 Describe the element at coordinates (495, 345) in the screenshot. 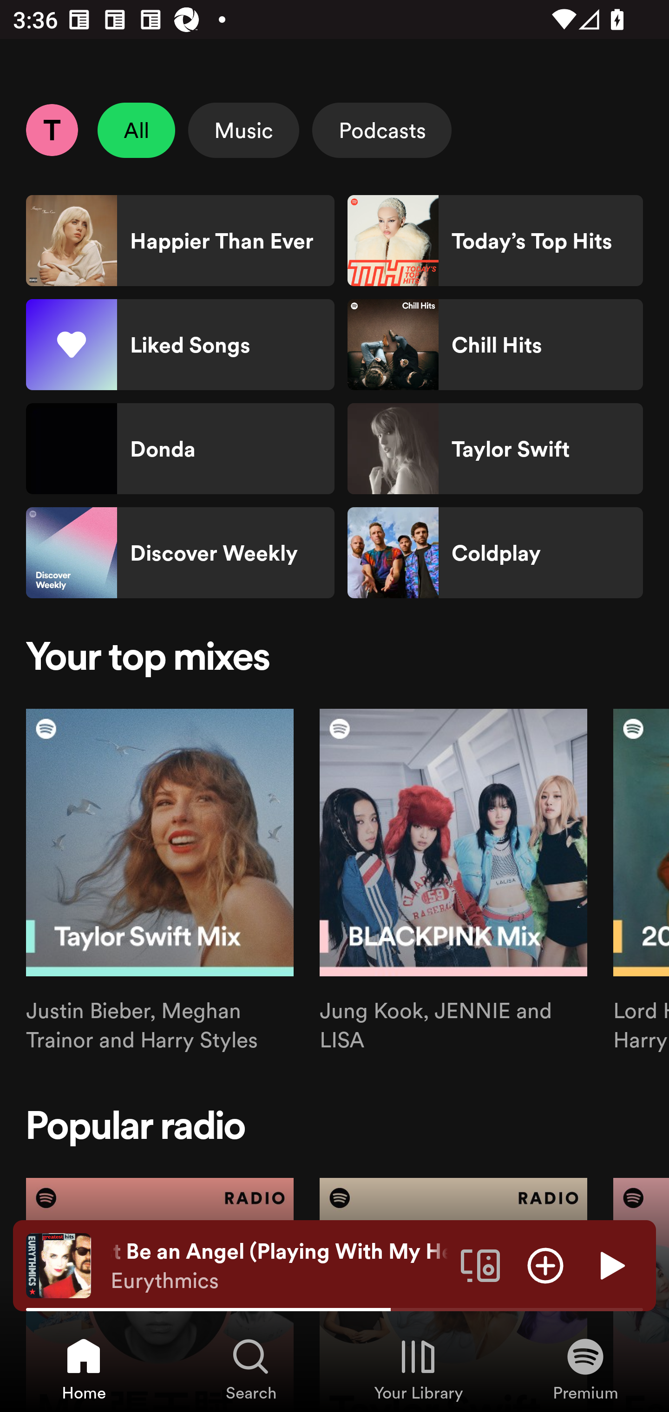

I see `Chill Hits Shortcut Chill Hits` at that location.